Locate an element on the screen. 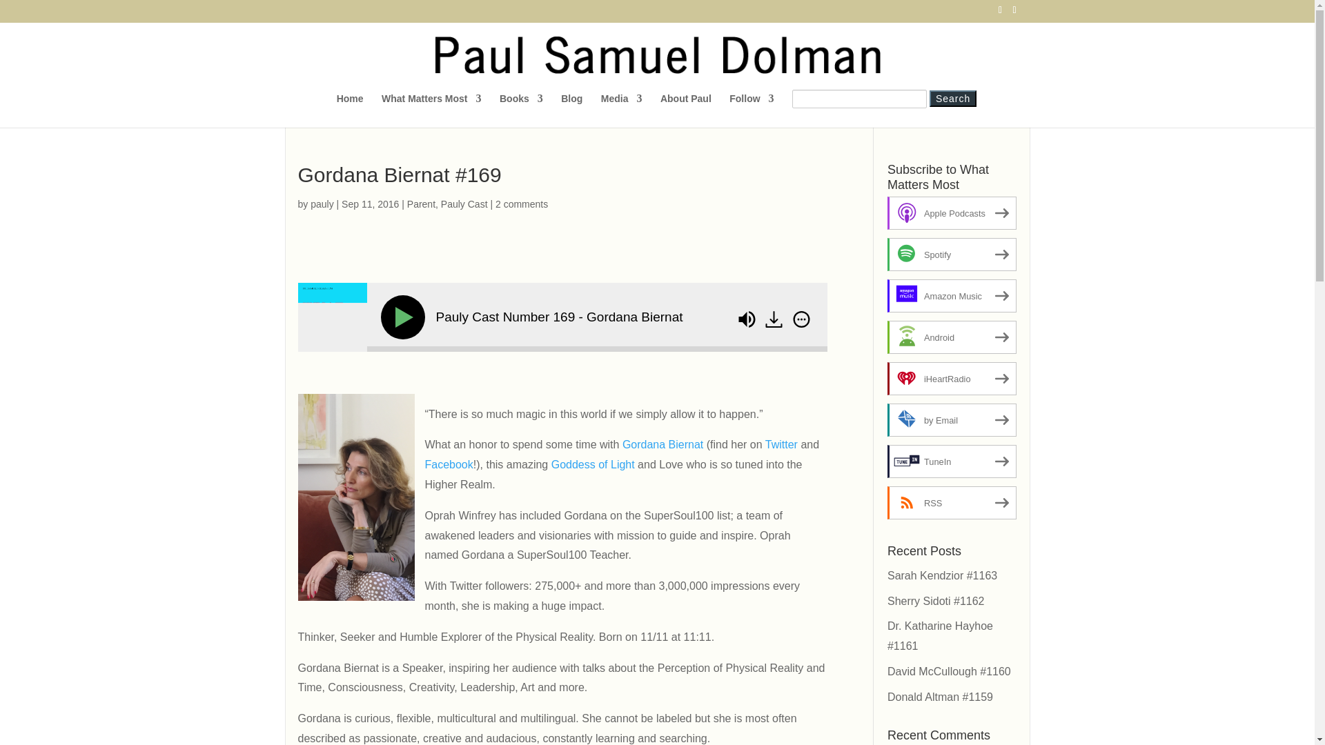 The image size is (1325, 745). Subscribe via RSS is located at coordinates (952, 502).